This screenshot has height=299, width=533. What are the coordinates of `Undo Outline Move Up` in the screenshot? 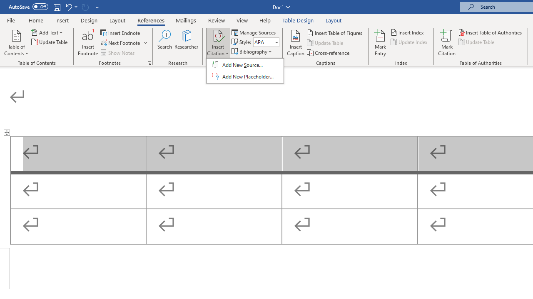 It's located at (71, 7).